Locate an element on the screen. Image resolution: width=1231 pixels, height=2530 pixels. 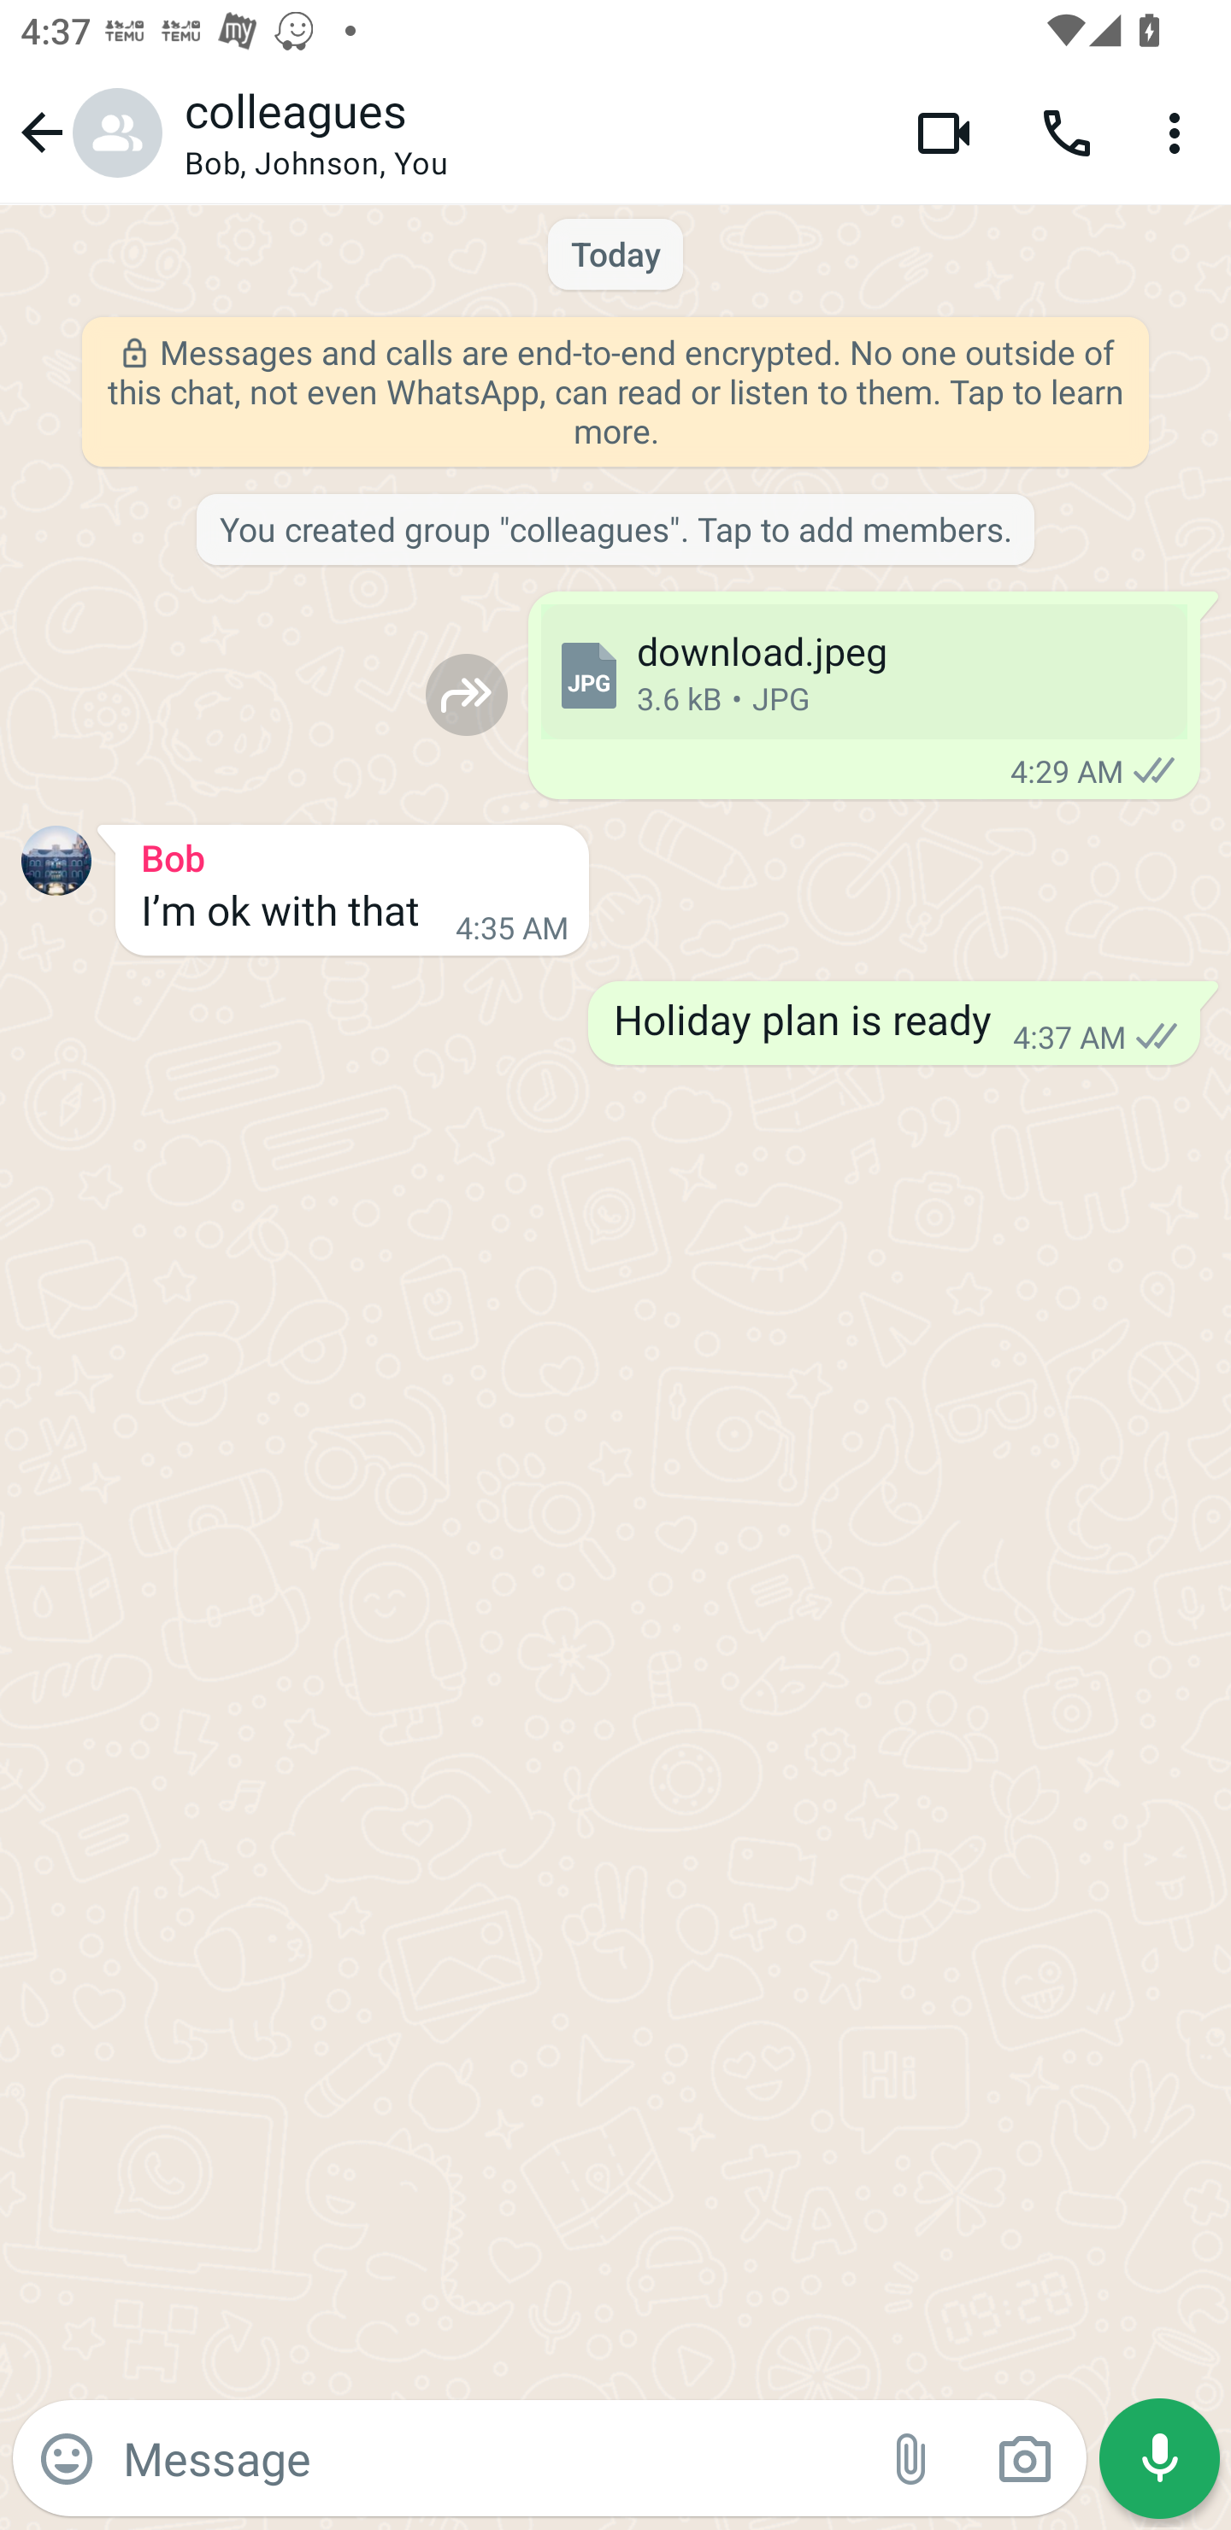
More options is located at coordinates (1180, 132).